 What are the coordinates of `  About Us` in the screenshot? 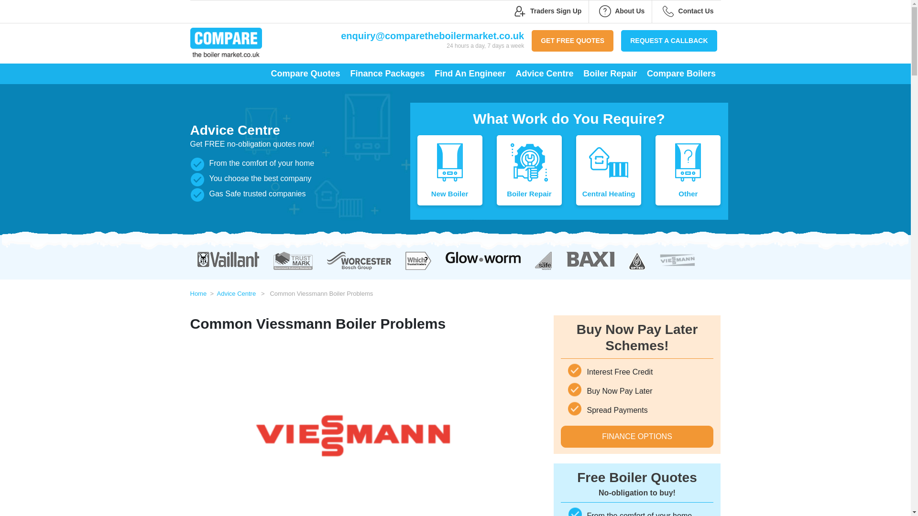 It's located at (621, 11).